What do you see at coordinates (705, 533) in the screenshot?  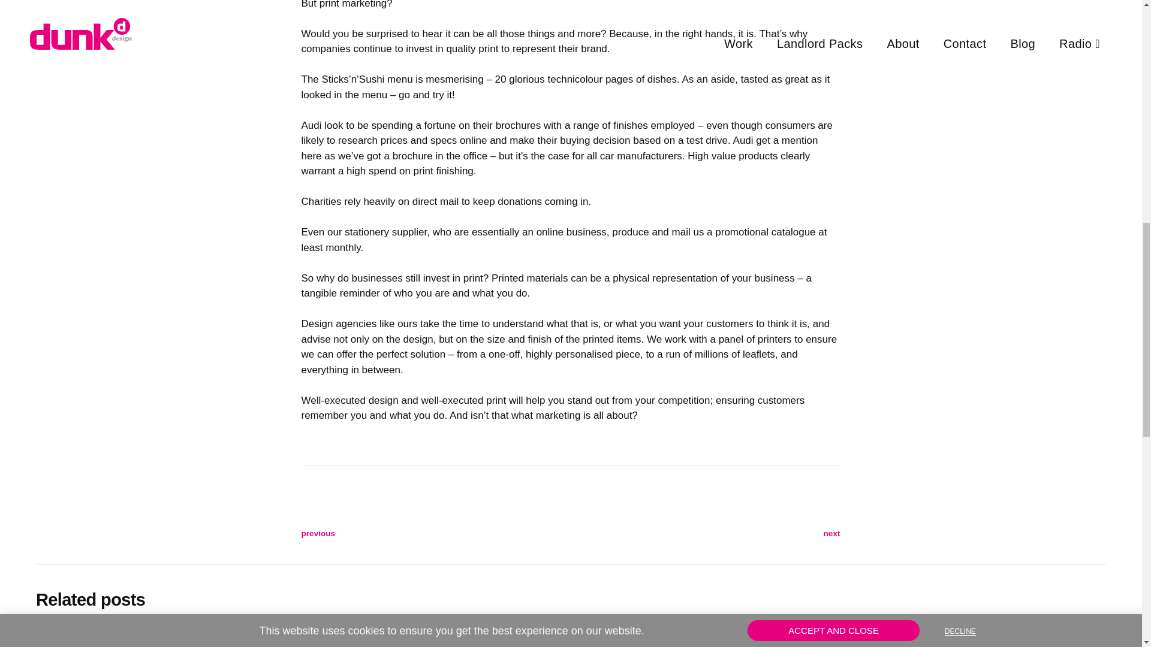 I see `next` at bounding box center [705, 533].